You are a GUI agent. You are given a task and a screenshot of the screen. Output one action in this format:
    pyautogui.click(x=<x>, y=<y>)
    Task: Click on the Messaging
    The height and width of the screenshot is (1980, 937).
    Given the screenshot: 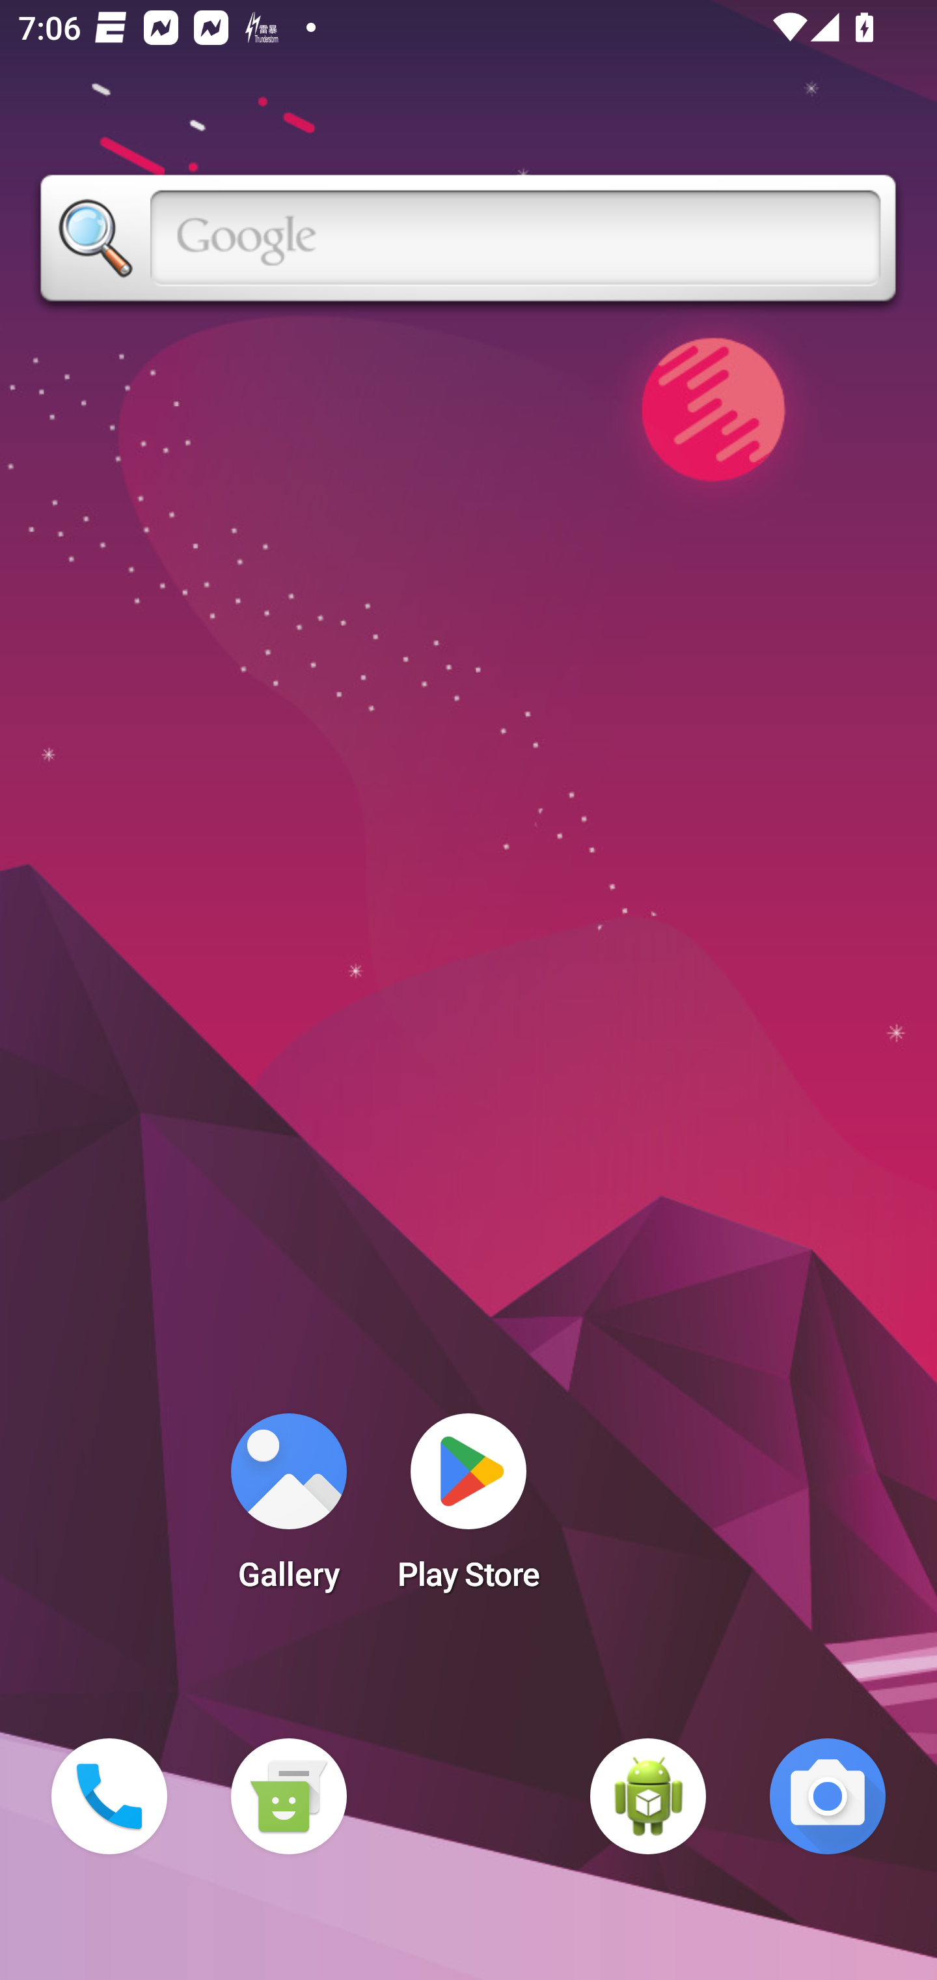 What is the action you would take?
    pyautogui.click(x=288, y=1796)
    